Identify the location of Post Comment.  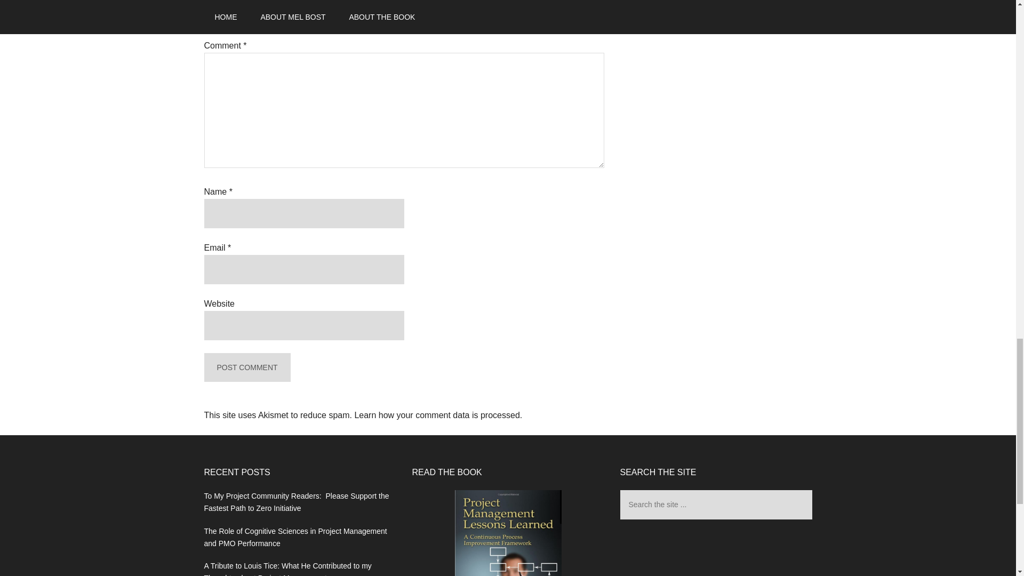
(246, 368).